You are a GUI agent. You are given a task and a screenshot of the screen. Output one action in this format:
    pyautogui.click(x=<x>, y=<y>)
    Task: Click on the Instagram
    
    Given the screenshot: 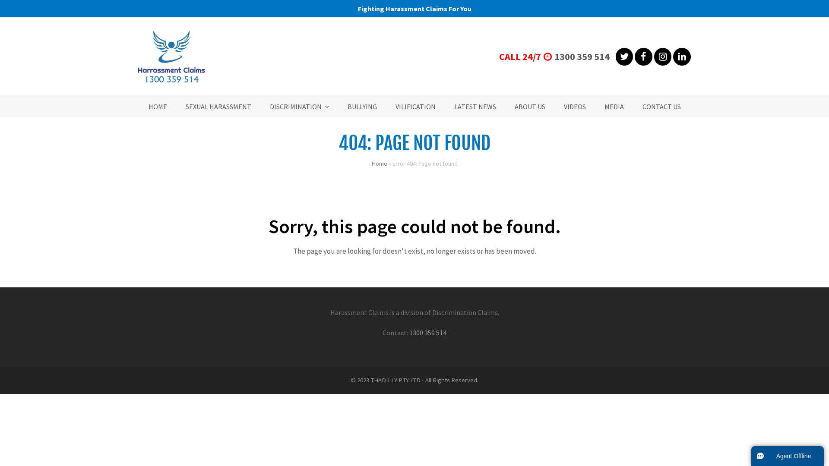 What is the action you would take?
    pyautogui.click(x=663, y=57)
    